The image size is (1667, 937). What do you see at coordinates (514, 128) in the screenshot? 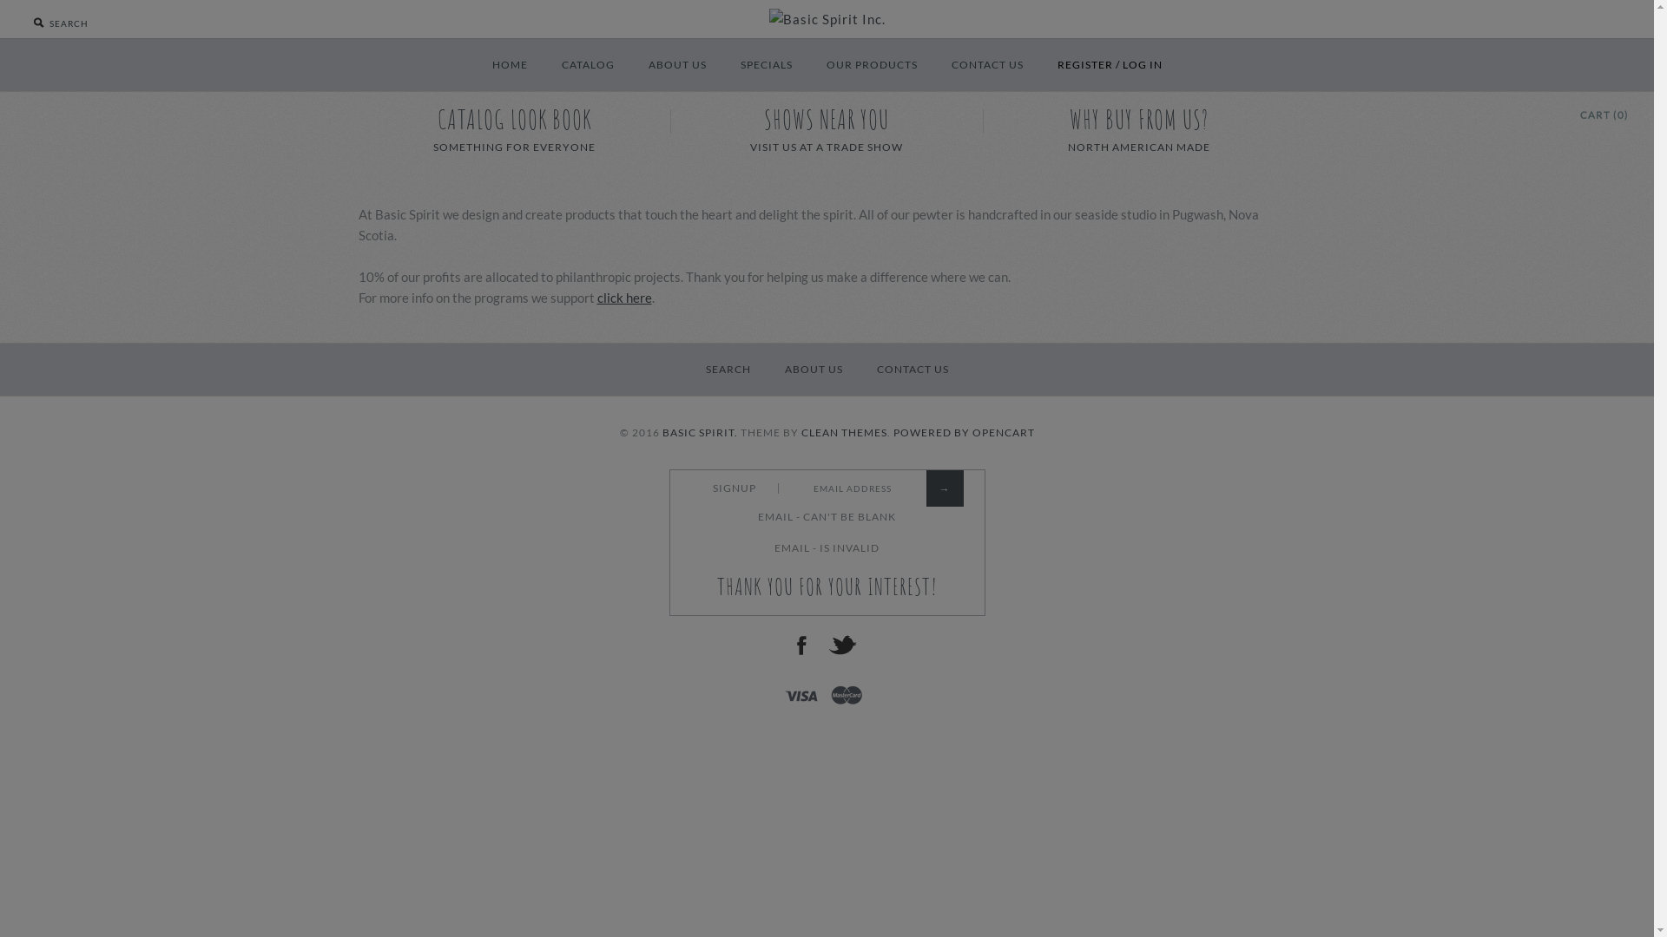
I see `CATALOG LOOK BOOK
SOMETHING FOR EVERYONE` at bounding box center [514, 128].